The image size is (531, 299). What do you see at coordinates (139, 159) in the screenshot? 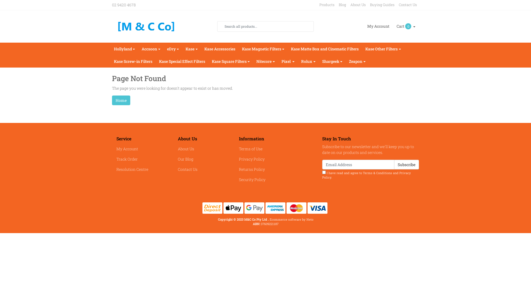
I see `Track Order` at bounding box center [139, 159].